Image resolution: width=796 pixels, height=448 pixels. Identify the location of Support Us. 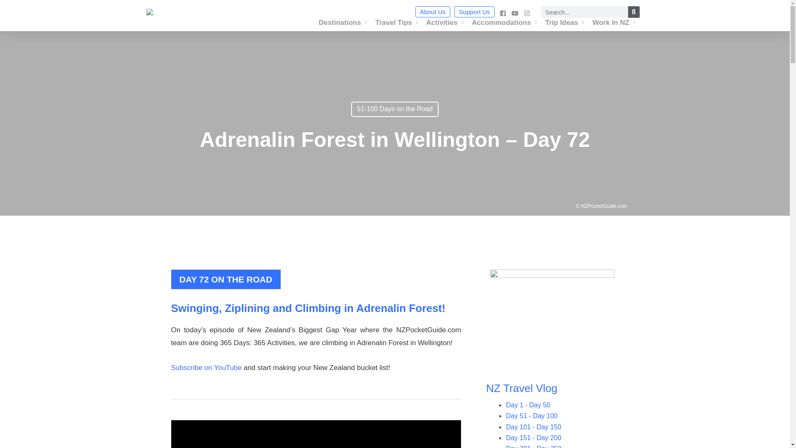
(474, 12).